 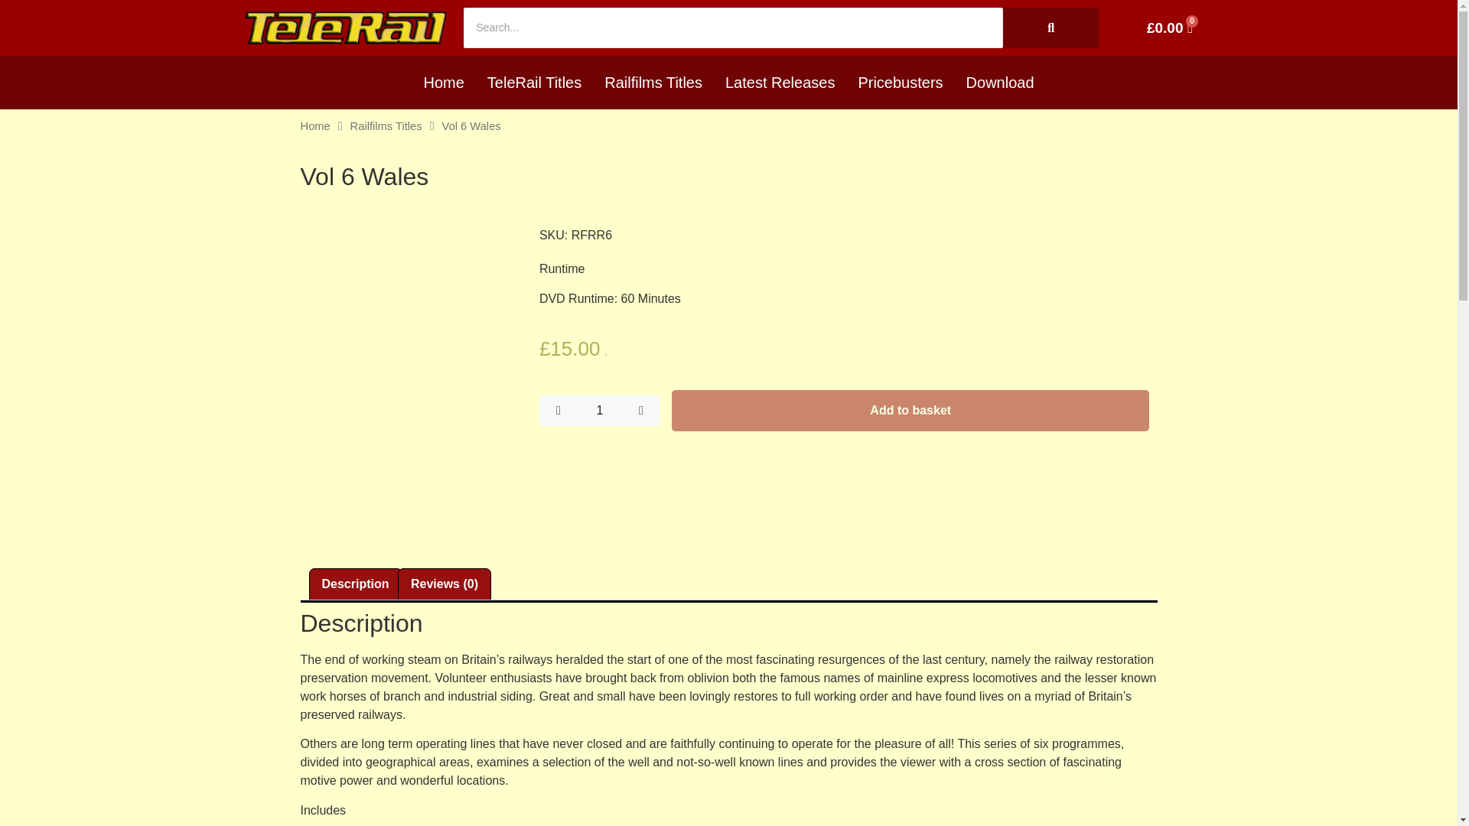 What do you see at coordinates (599, 410) in the screenshot?
I see `1` at bounding box center [599, 410].